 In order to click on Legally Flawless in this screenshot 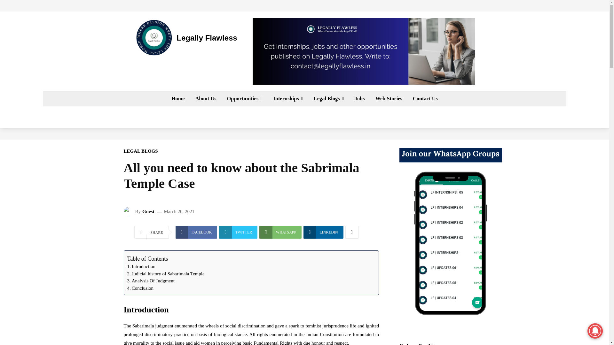, I will do `click(185, 38)`.